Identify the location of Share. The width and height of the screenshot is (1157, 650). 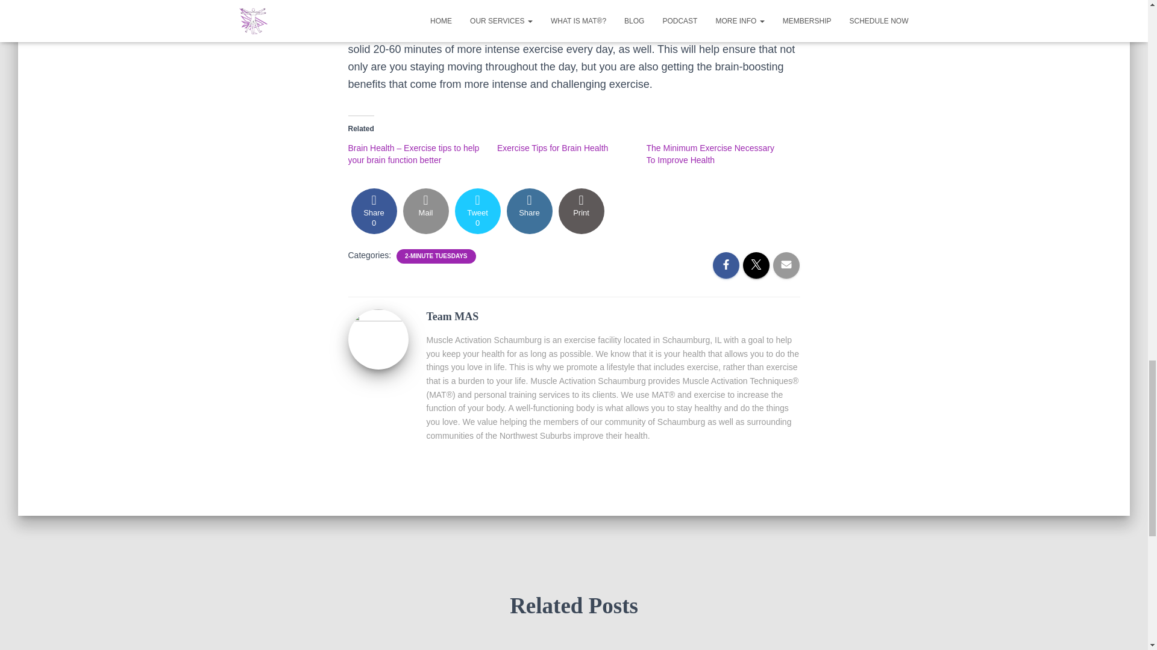
(436, 256).